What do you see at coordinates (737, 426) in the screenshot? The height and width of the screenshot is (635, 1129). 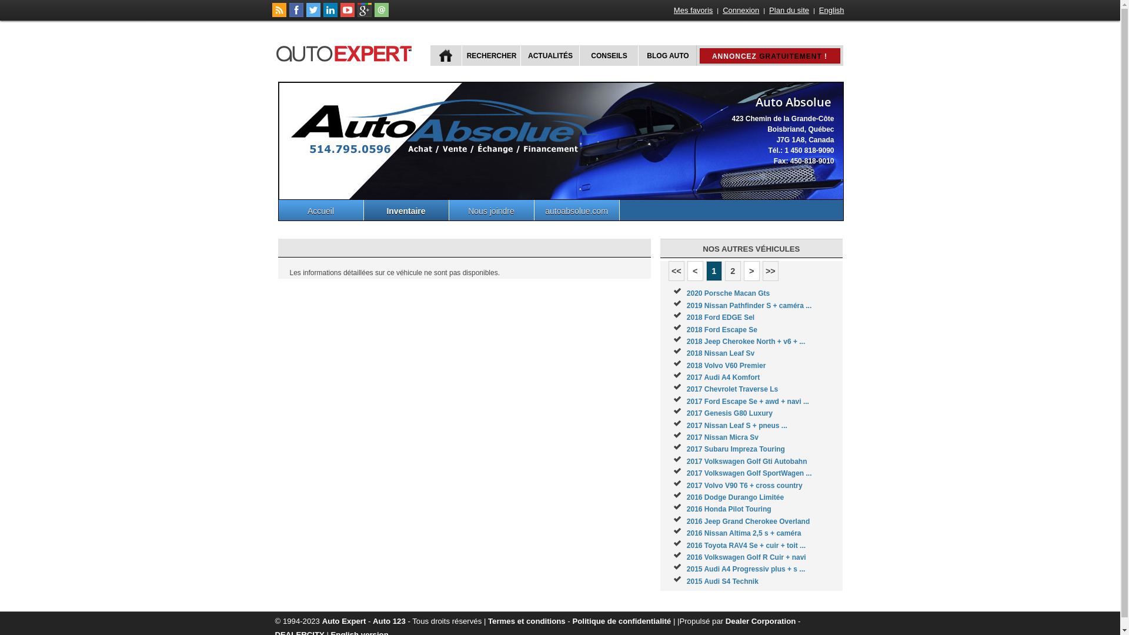 I see `2017 Nissan Leaf S + pneus ...` at bounding box center [737, 426].